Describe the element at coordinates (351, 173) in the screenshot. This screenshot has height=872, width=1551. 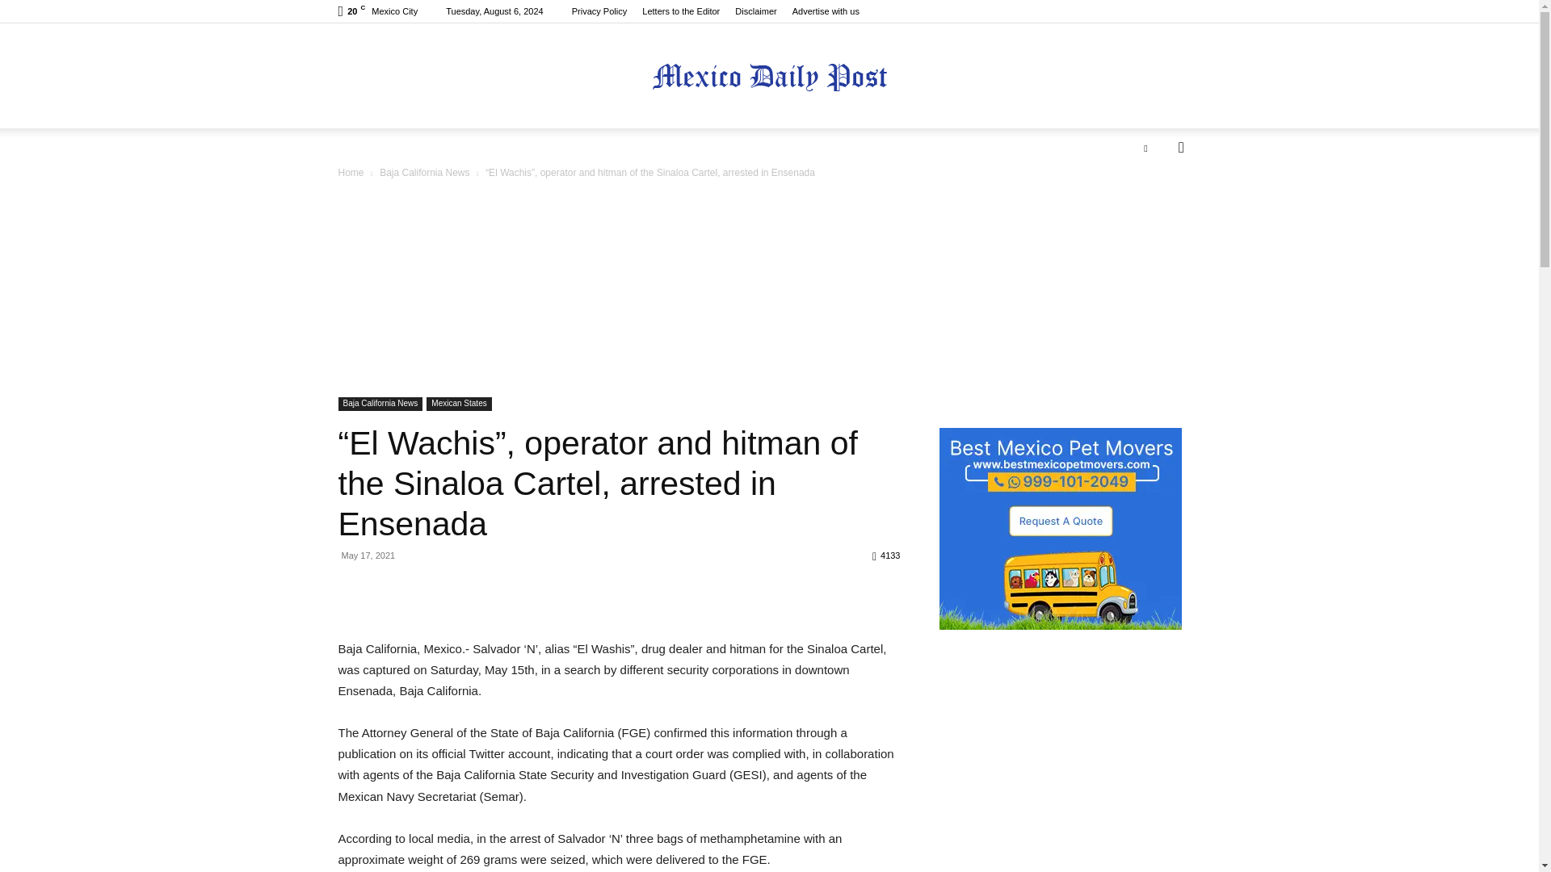
I see `Home` at that location.